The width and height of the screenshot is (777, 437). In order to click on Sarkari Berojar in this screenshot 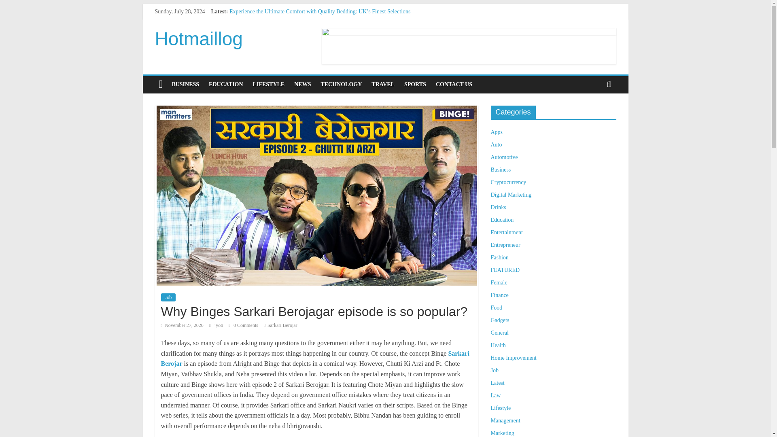, I will do `click(315, 359)`.